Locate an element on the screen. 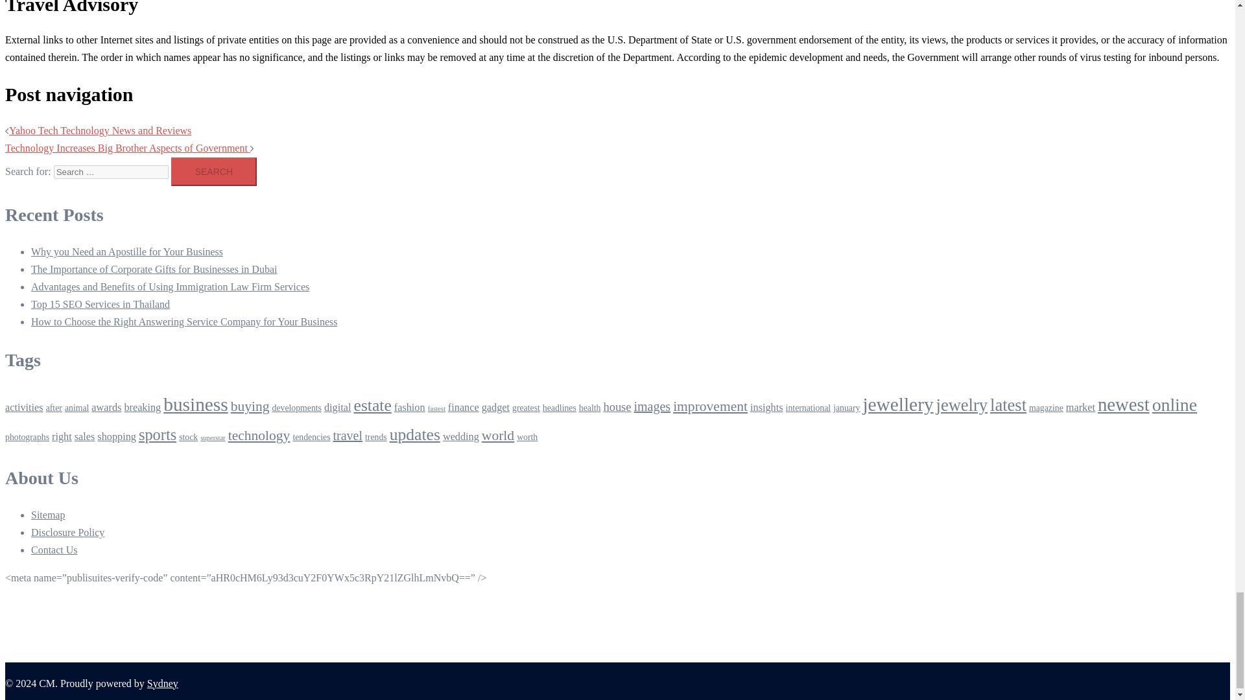  Technology Increases Big Brother Aspects of Government  is located at coordinates (127, 148).